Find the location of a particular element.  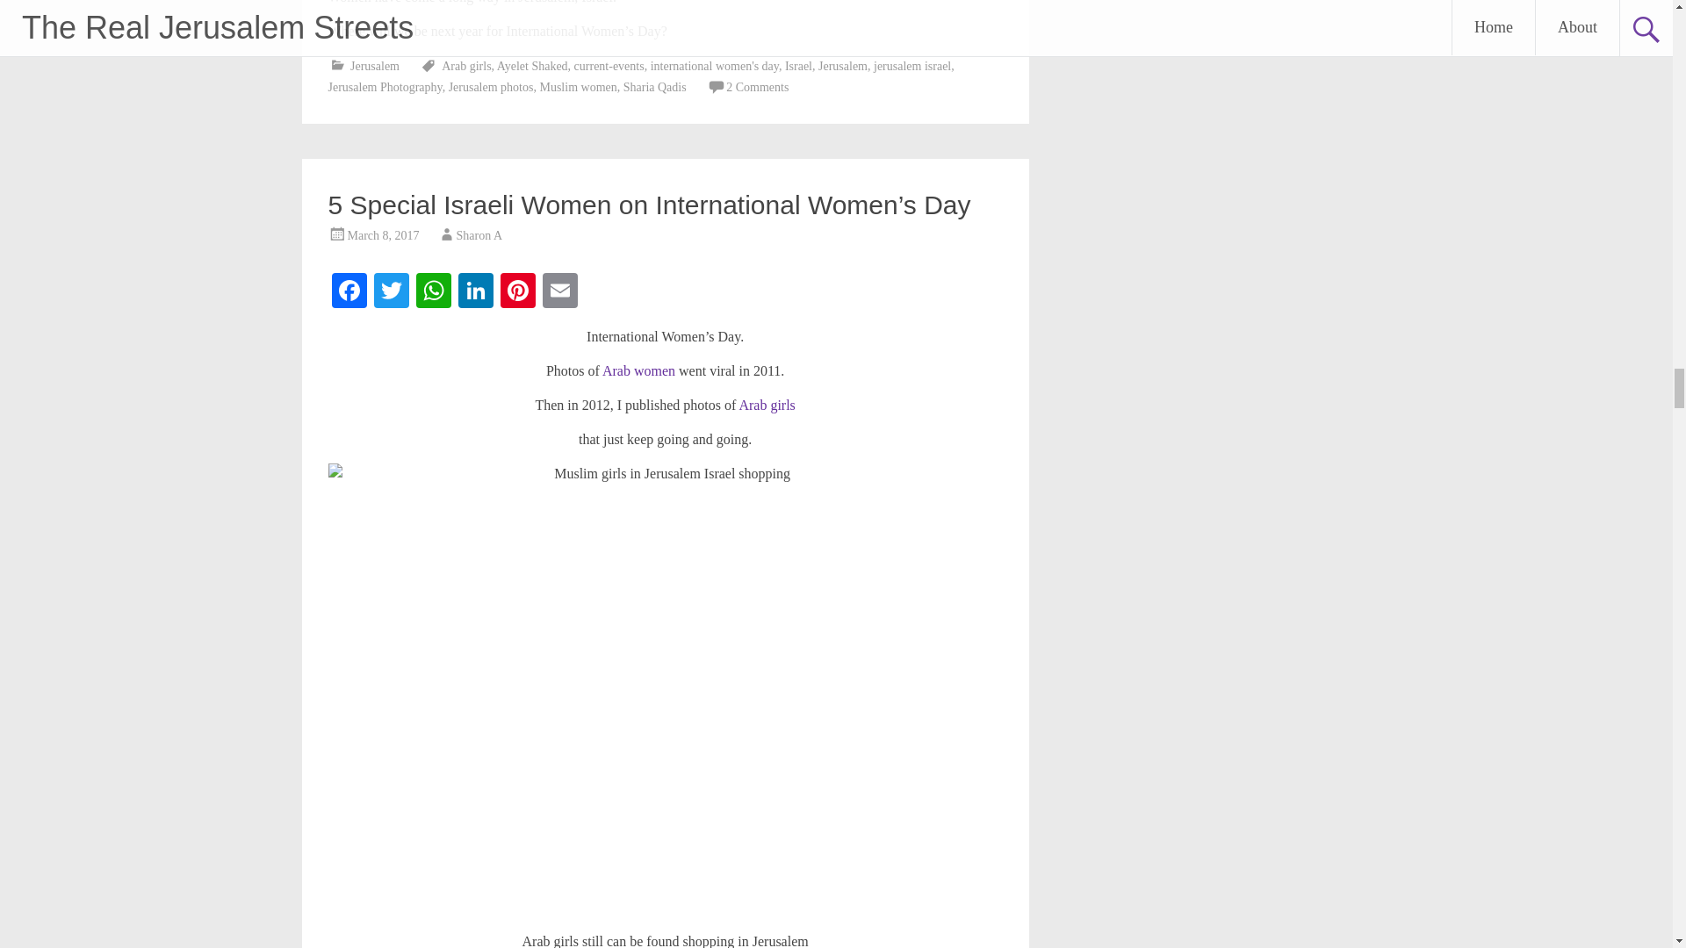

Jerusalem Photography is located at coordinates (385, 86).